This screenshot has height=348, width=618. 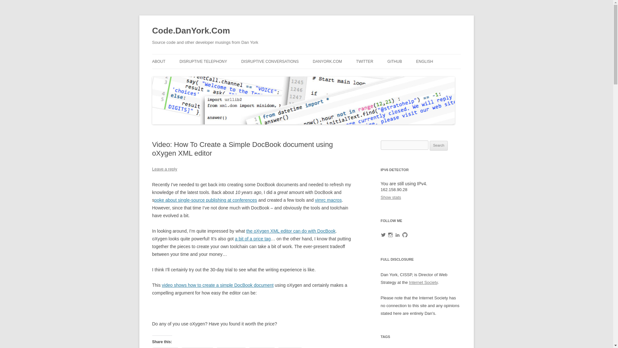 What do you see at coordinates (164, 169) in the screenshot?
I see `Leave a reply` at bounding box center [164, 169].